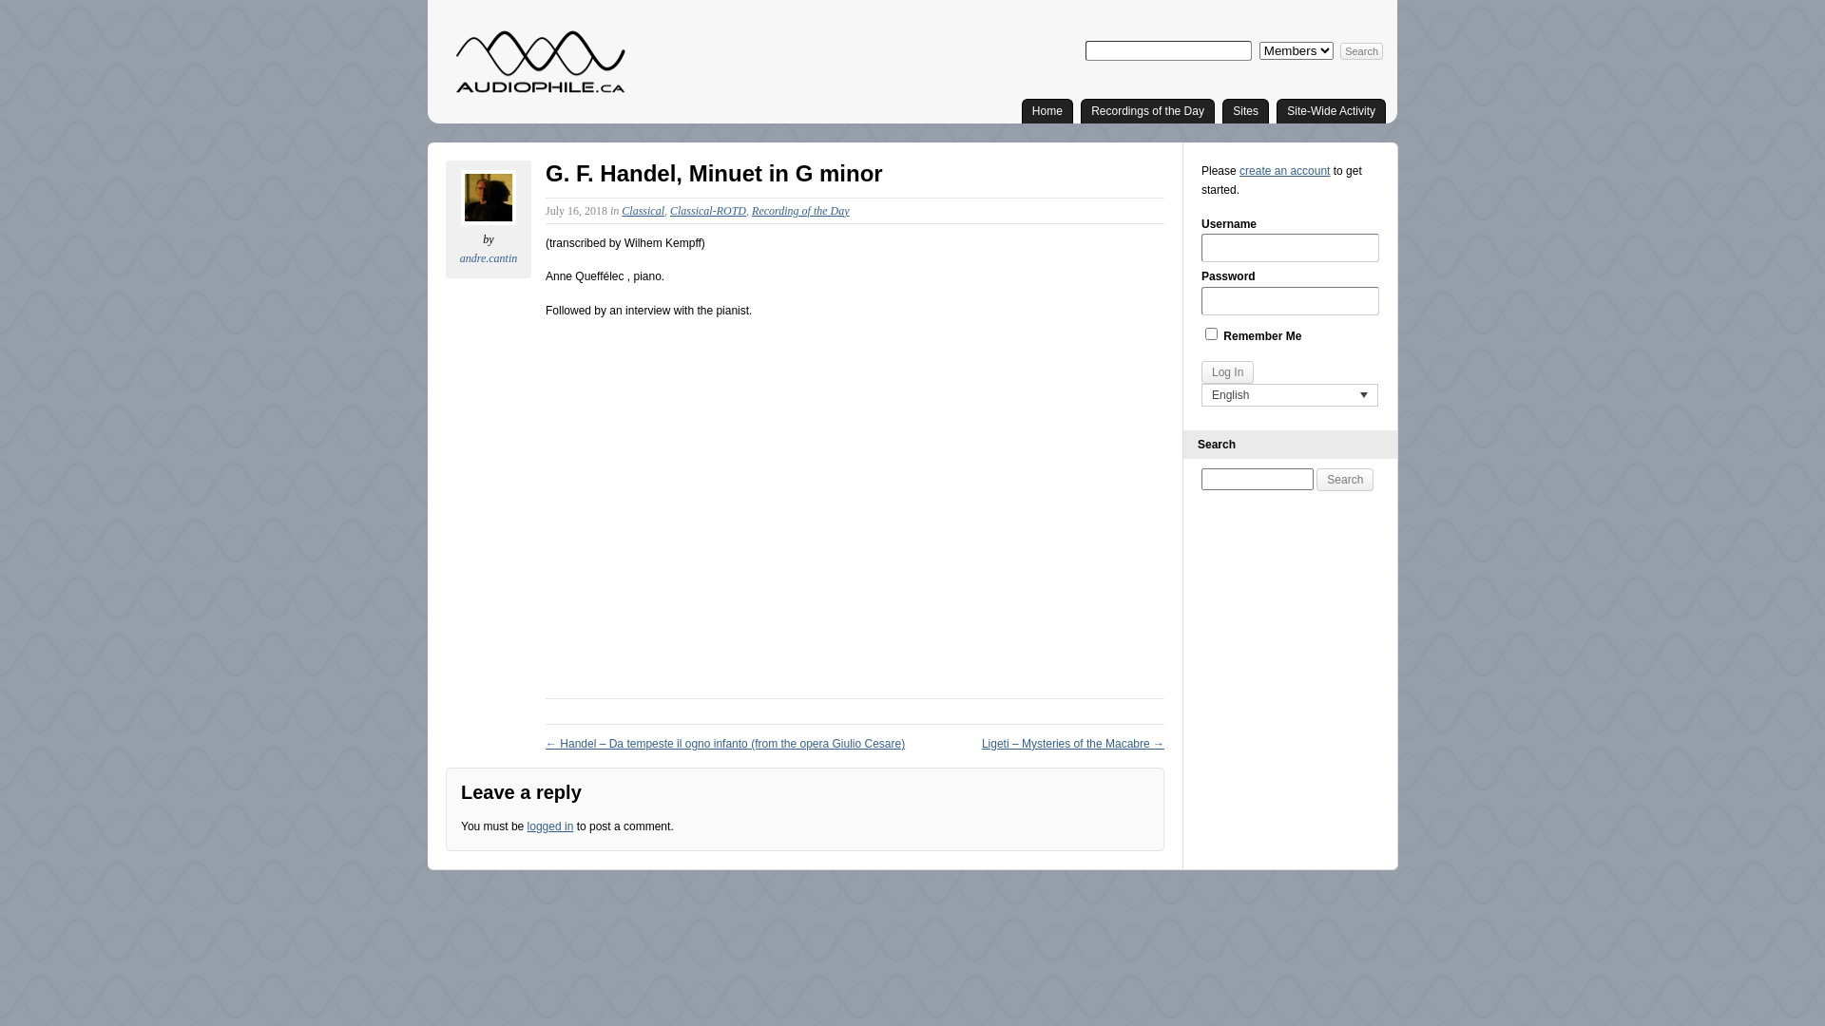 Image resolution: width=1825 pixels, height=1026 pixels. Describe the element at coordinates (1148, 110) in the screenshot. I see `Recordings of the Day` at that location.